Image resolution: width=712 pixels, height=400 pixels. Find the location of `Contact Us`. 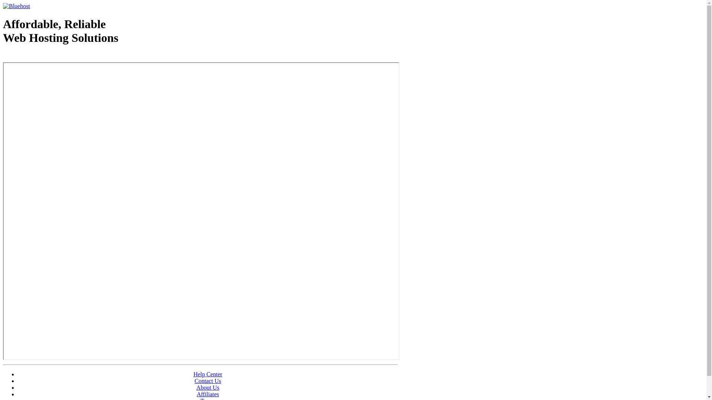

Contact Us is located at coordinates (208, 381).